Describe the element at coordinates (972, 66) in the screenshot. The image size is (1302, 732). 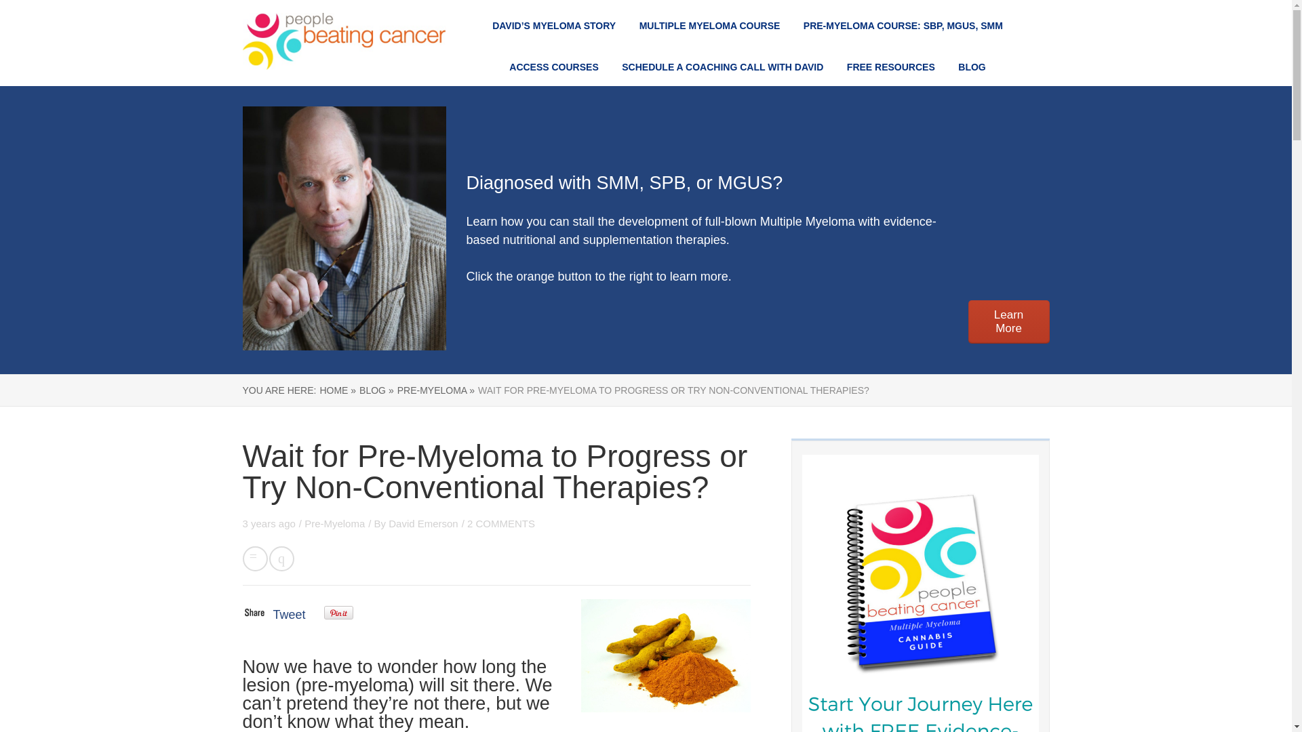
I see `BLOG` at that location.